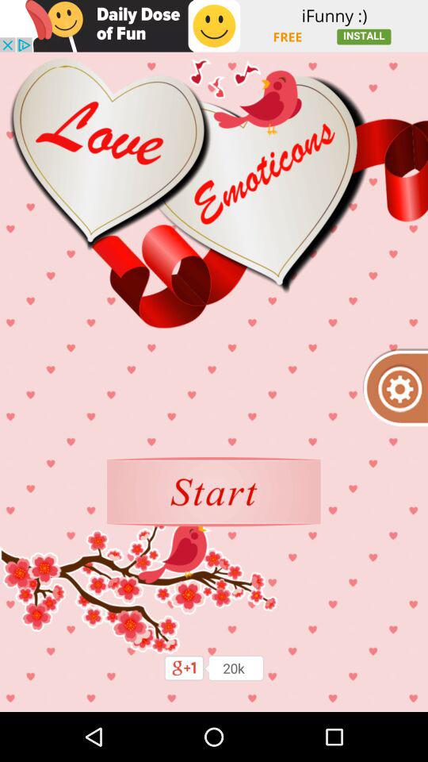 This screenshot has width=428, height=762. I want to click on switch daily dose of fun advertisement, so click(214, 25).